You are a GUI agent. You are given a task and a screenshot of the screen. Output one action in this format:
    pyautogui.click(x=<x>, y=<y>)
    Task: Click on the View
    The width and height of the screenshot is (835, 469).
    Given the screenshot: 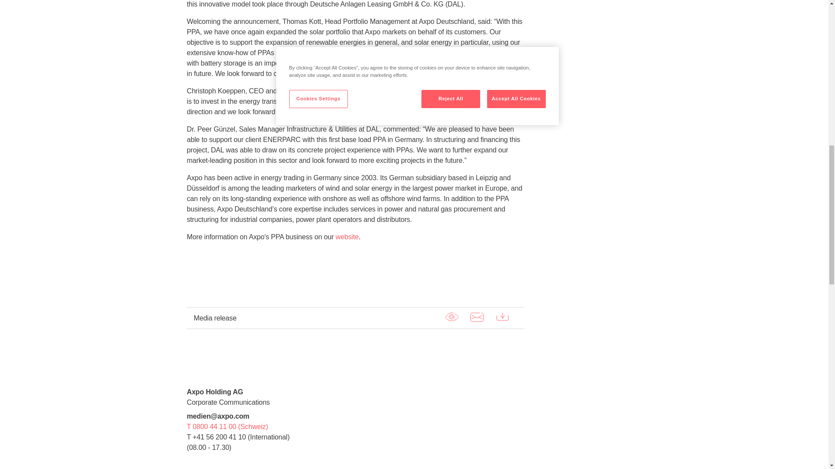 What is the action you would take?
    pyautogui.click(x=451, y=317)
    